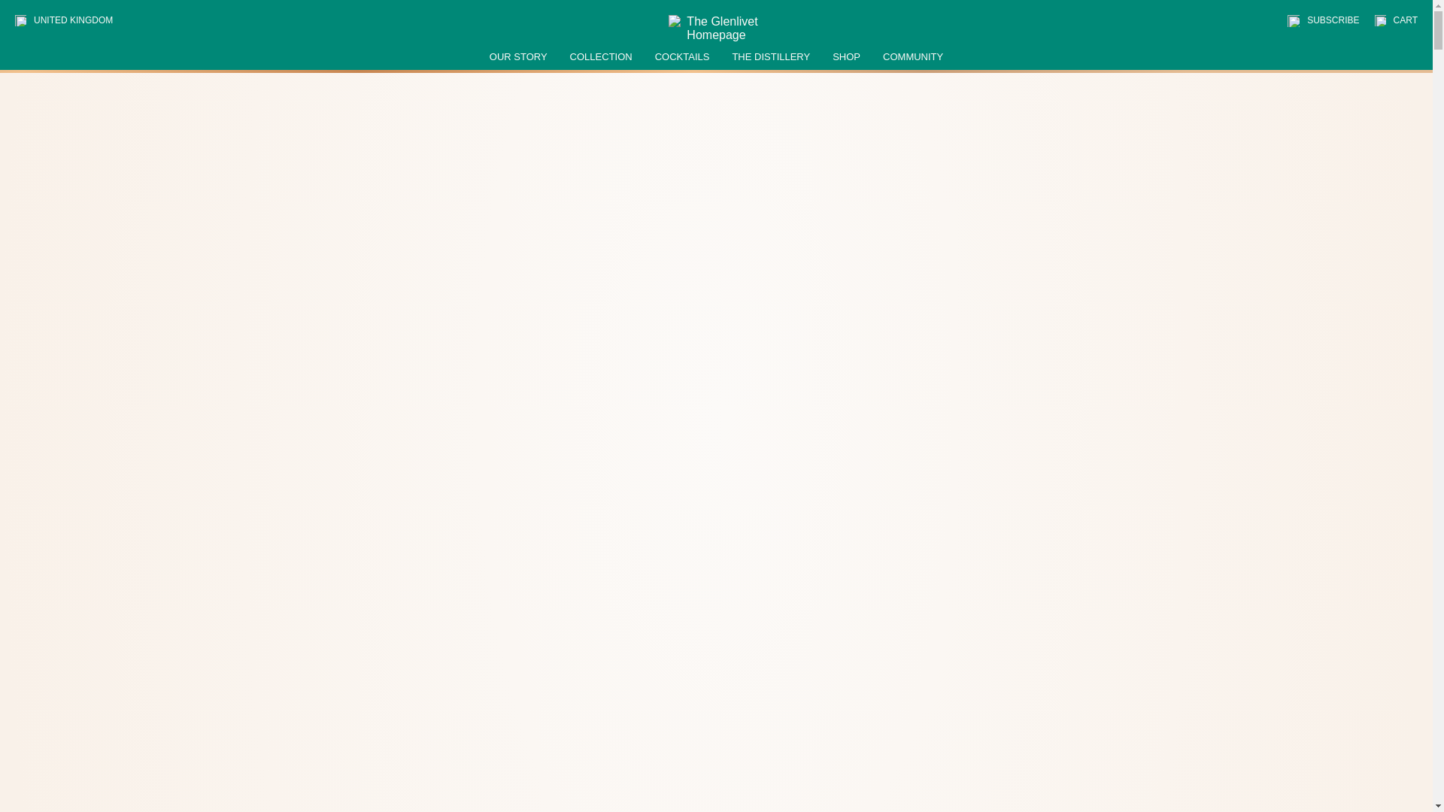  I want to click on THE DISTILLERY, so click(771, 57).